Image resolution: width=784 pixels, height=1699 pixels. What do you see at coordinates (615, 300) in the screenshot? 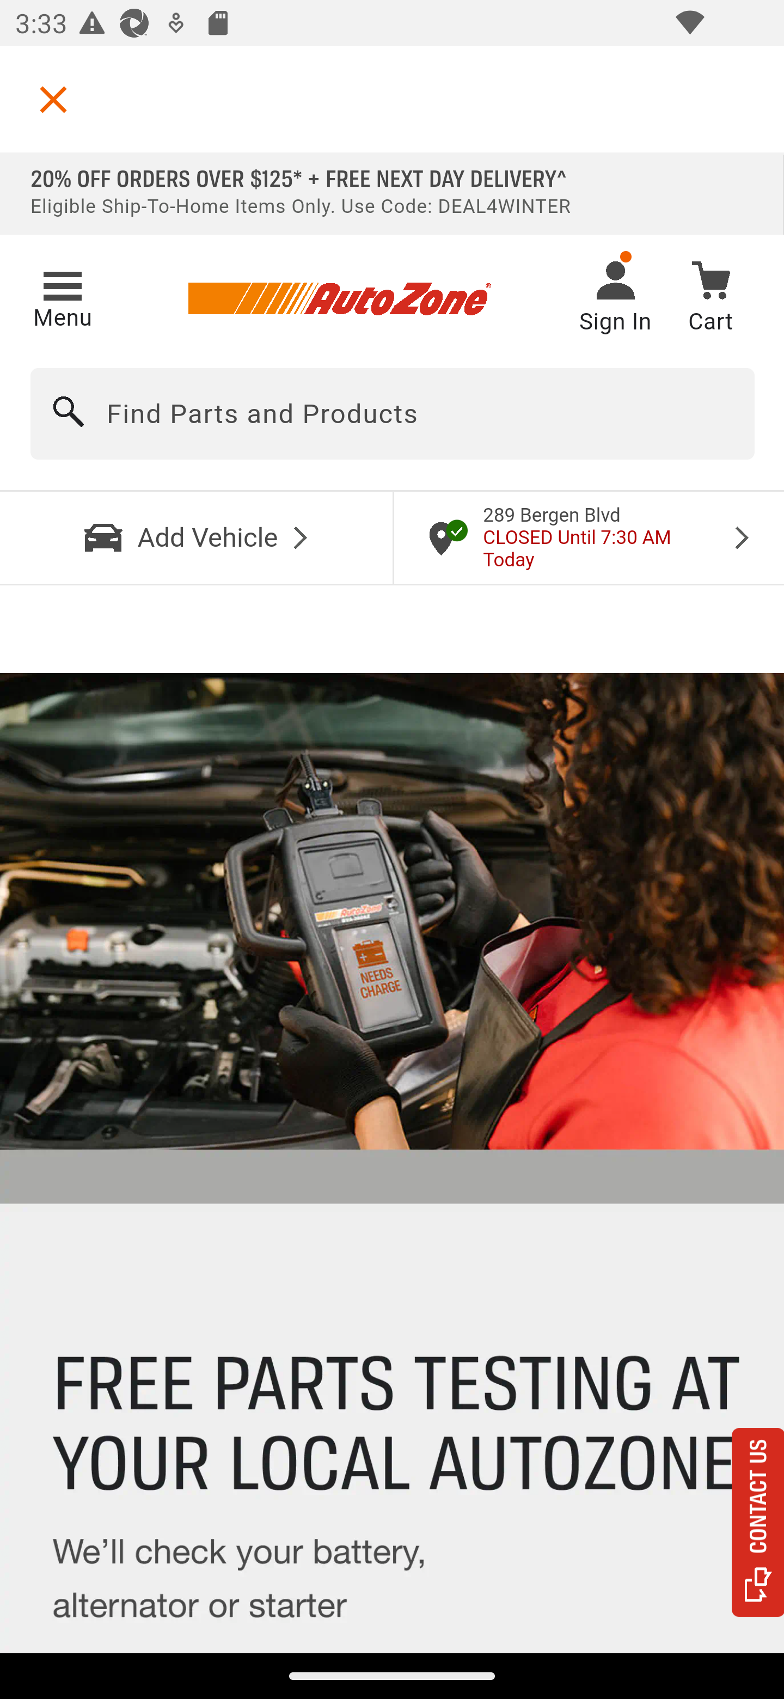
I see `Sign In` at bounding box center [615, 300].